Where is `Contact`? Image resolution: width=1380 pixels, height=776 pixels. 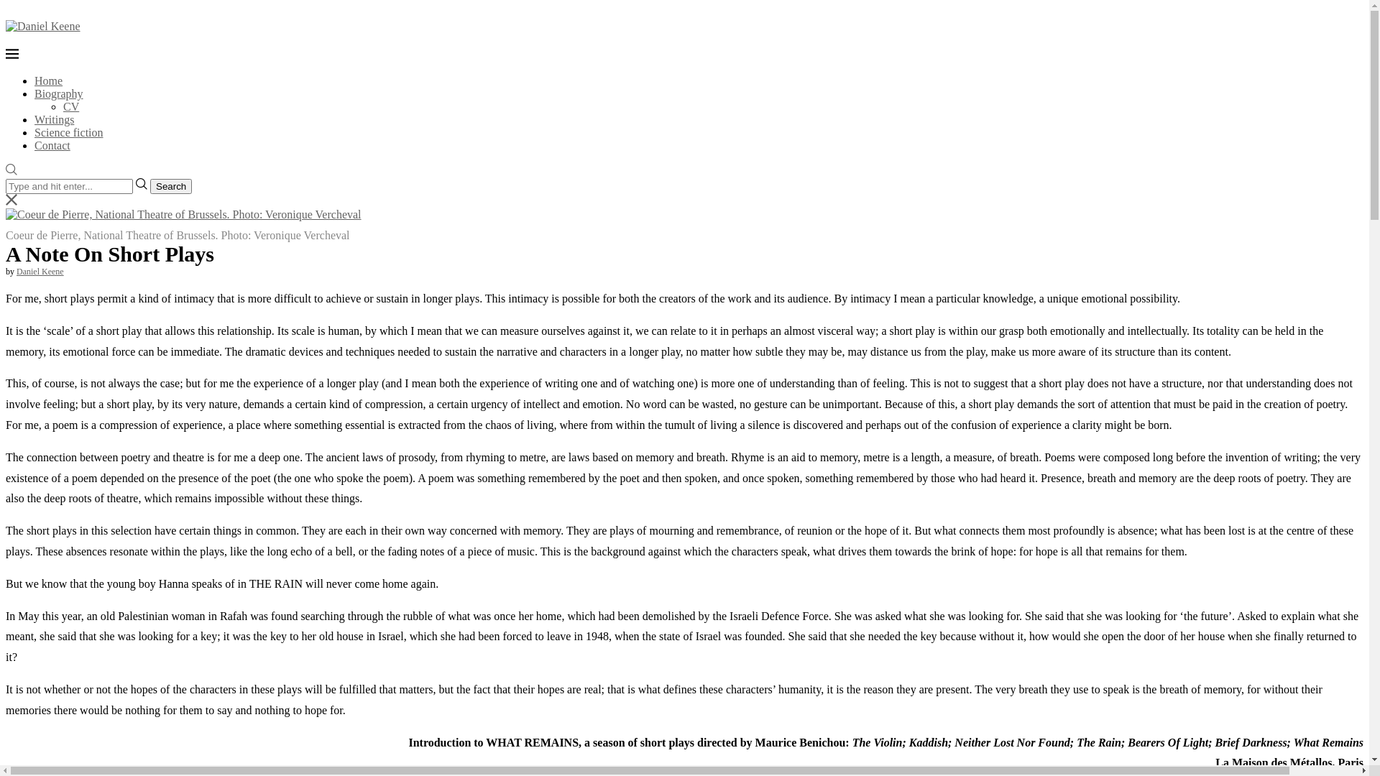 Contact is located at coordinates (52, 145).